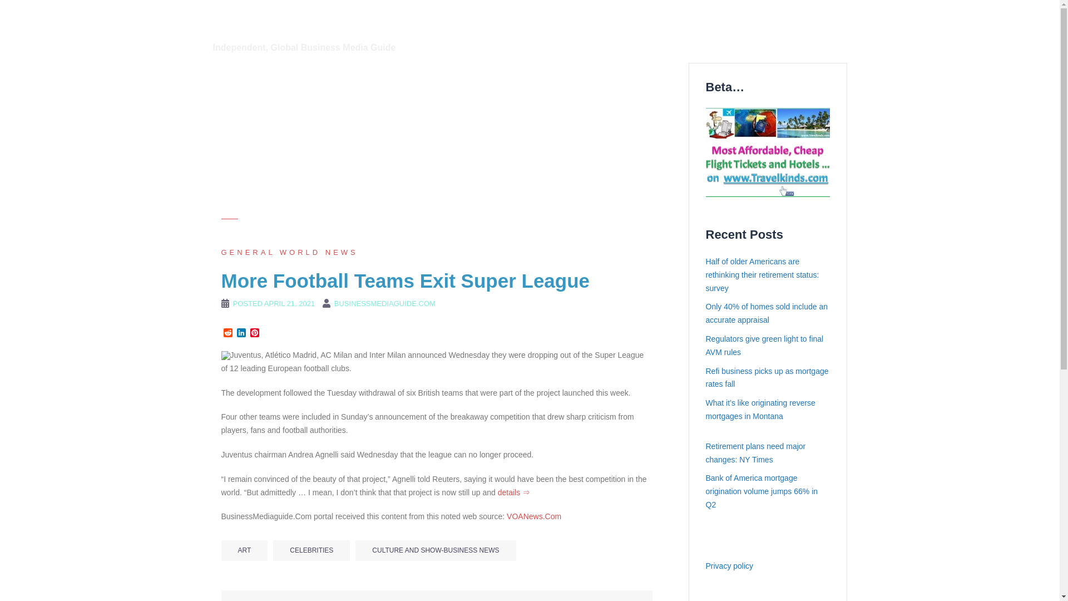 The height and width of the screenshot is (601, 1068). I want to click on BusinessMediaguide.Com, so click(323, 21).